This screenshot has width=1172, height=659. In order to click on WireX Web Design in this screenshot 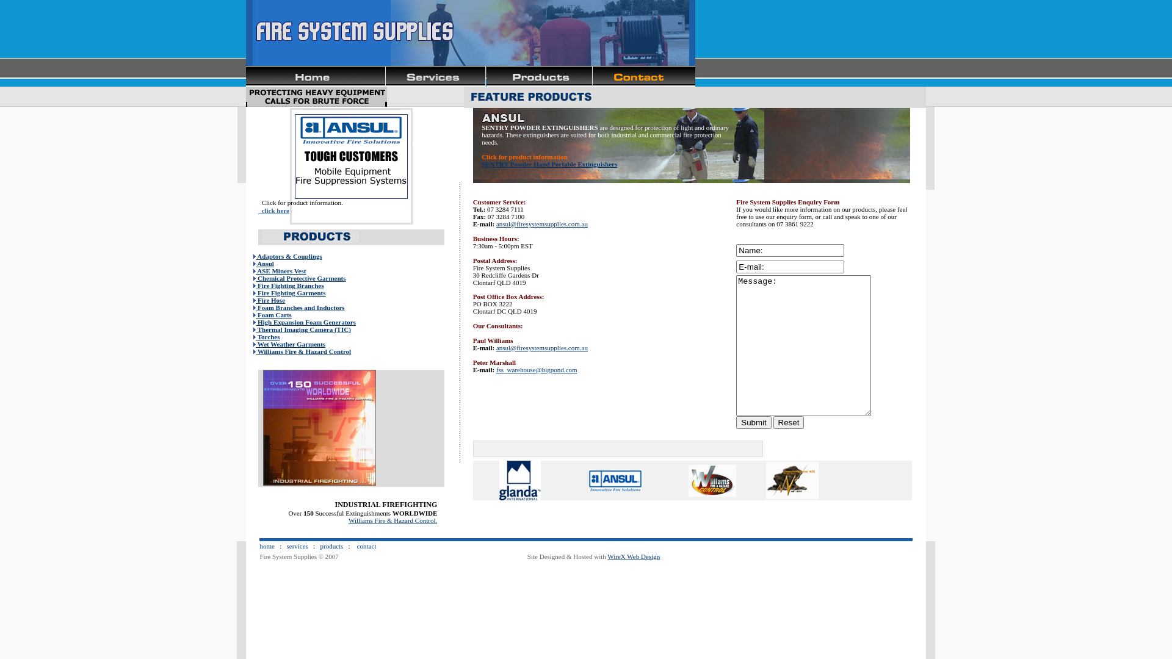, I will do `click(634, 556)`.